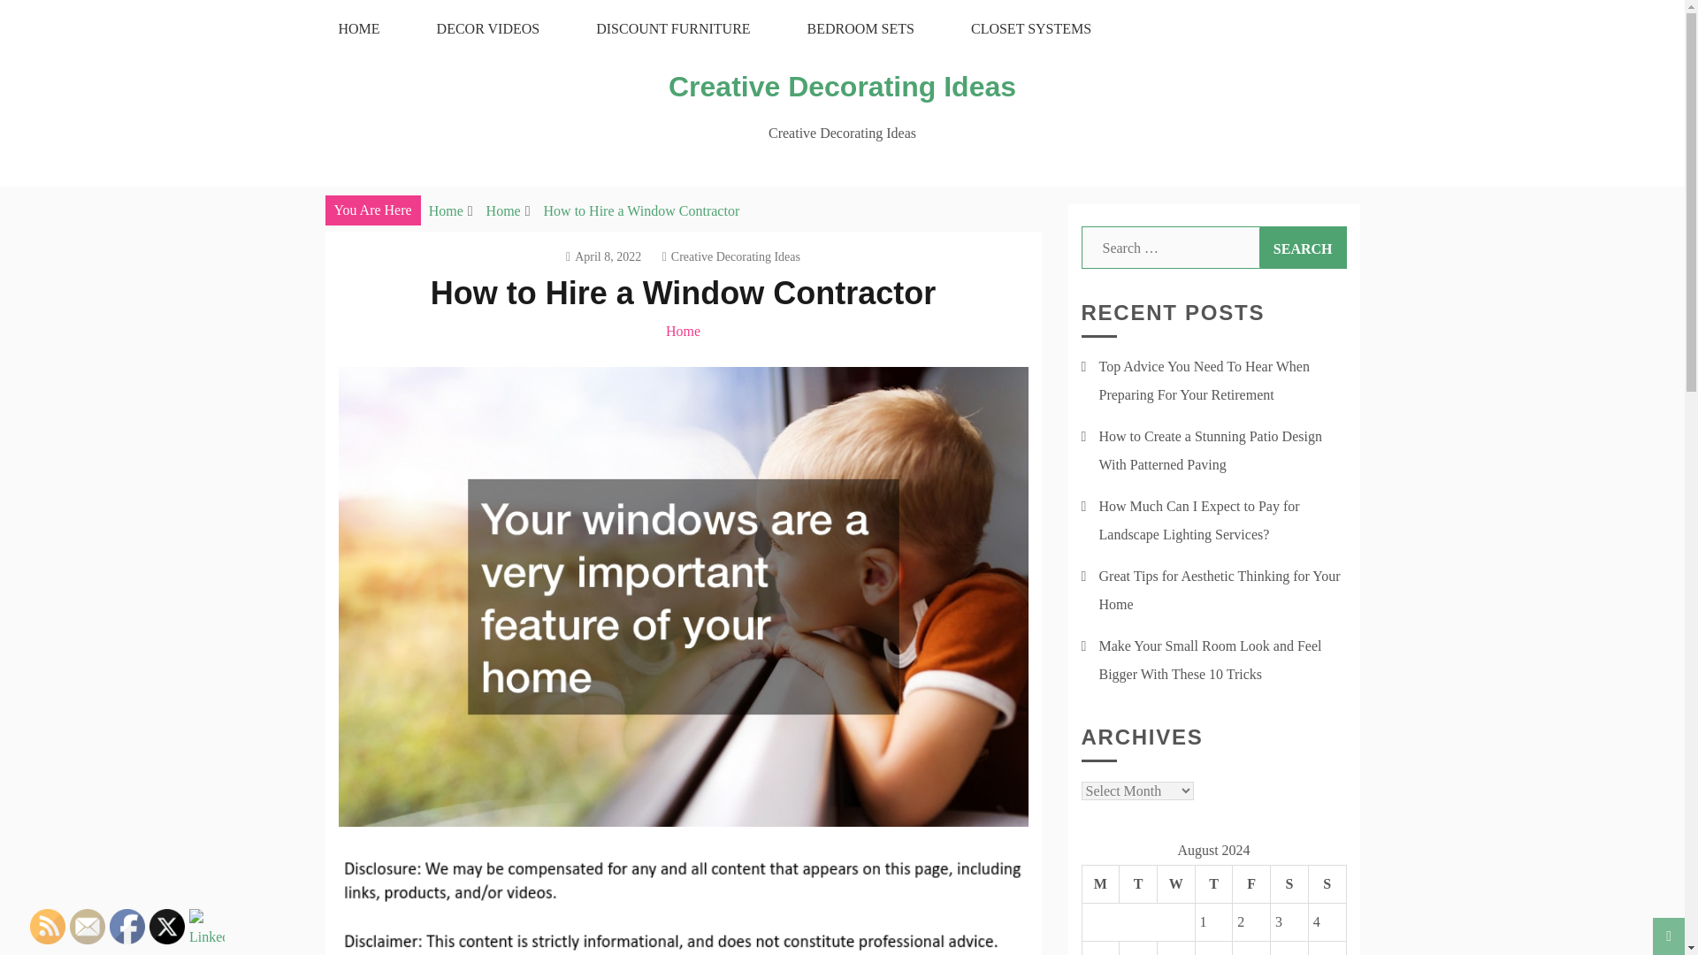  Describe the element at coordinates (860, 28) in the screenshot. I see `BEDROOM SETS` at that location.